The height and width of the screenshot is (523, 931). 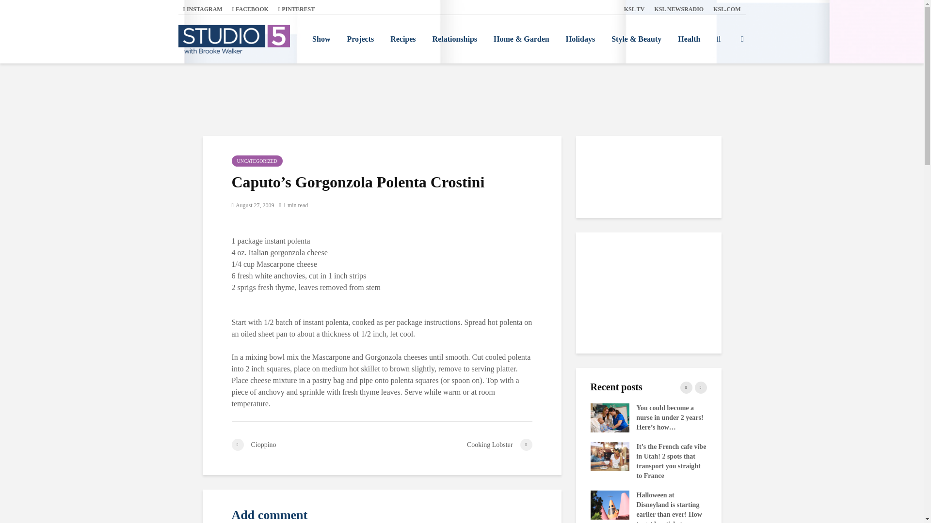 What do you see at coordinates (437, 505) in the screenshot?
I see `Utah at the Olympics: 5 local connections to the Paris Games` at bounding box center [437, 505].